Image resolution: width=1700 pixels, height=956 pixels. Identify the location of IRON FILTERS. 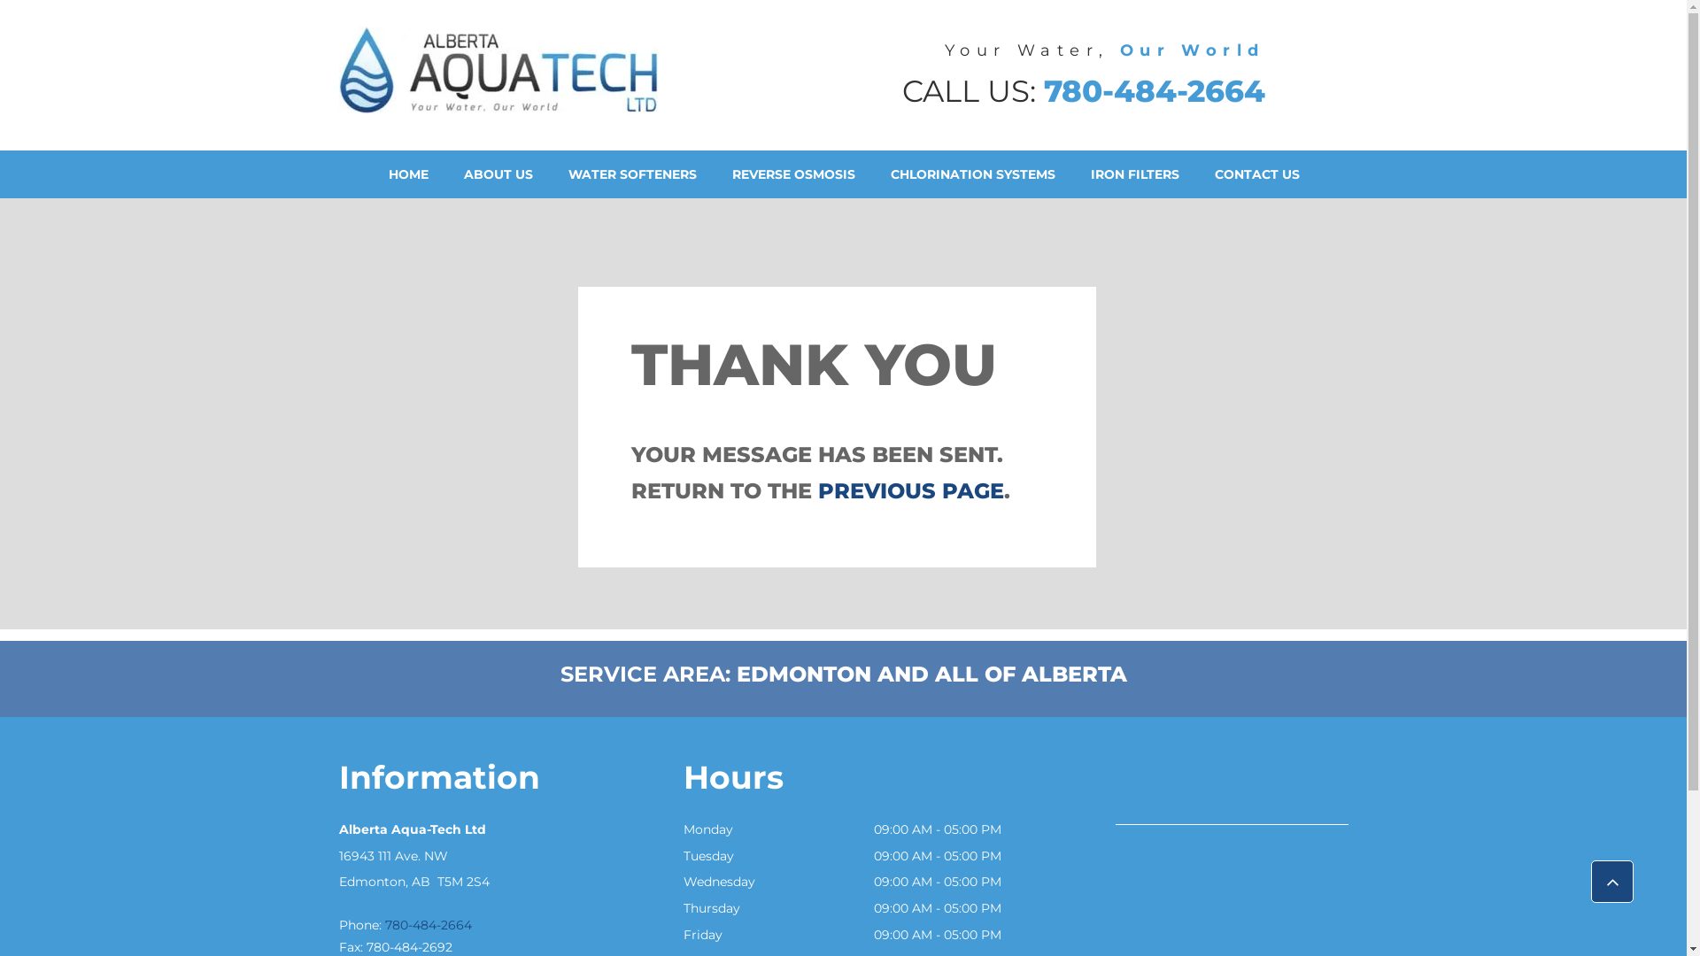
(1135, 175).